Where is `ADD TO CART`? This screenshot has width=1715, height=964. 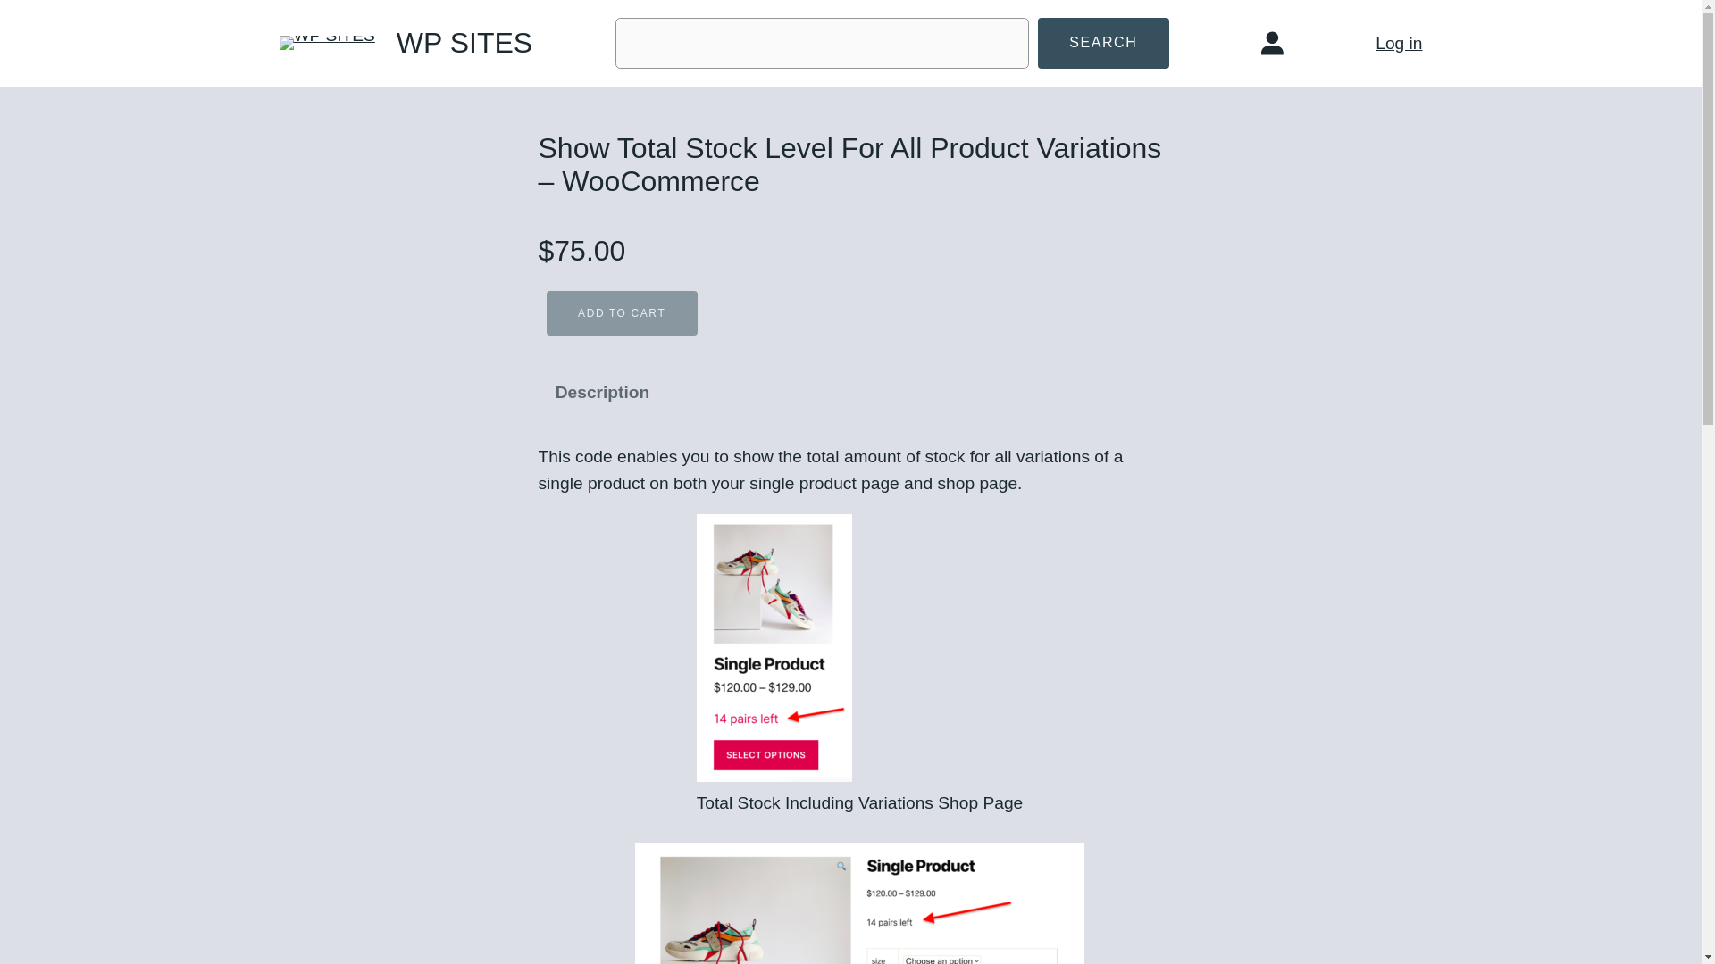
ADD TO CART is located at coordinates (622, 313).